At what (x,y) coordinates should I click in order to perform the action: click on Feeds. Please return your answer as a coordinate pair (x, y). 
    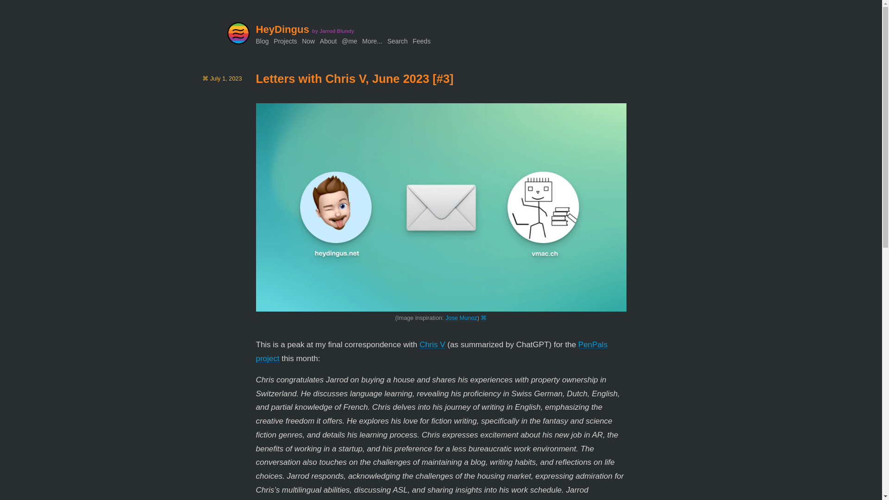
    Looking at the image, I should click on (421, 41).